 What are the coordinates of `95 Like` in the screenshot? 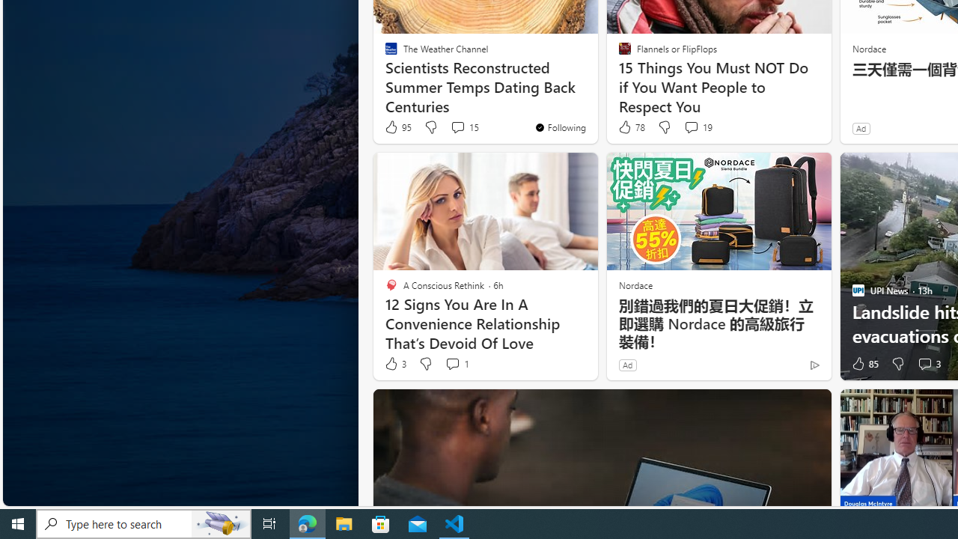 It's located at (397, 127).